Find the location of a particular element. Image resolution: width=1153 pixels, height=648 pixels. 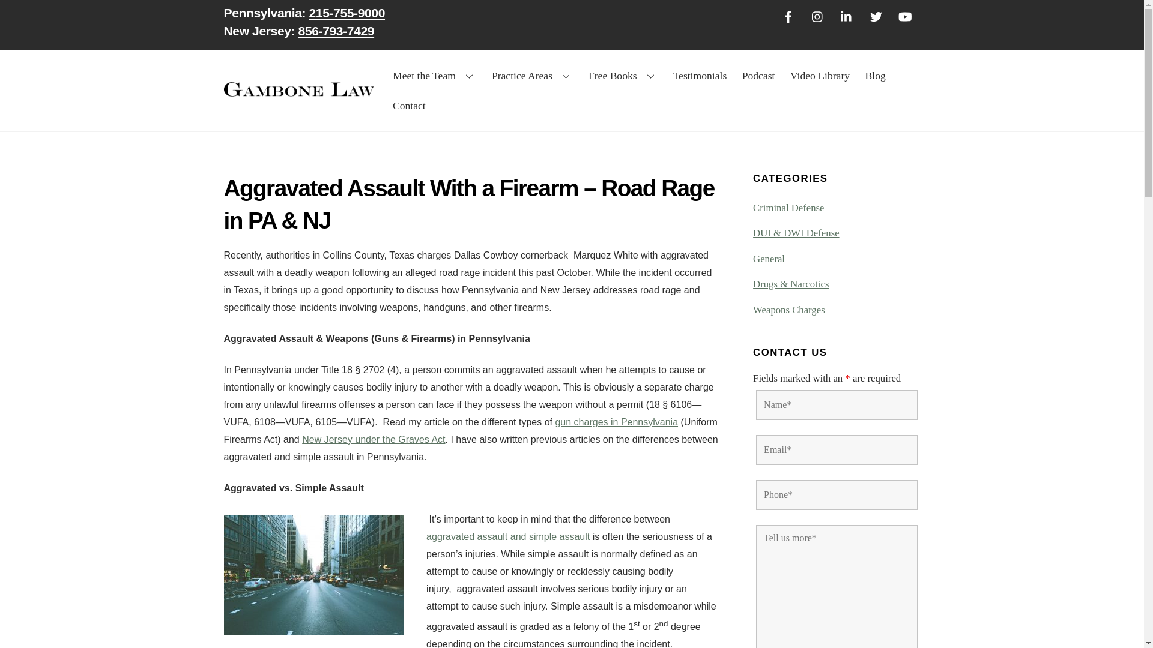

aggravated assault and simple assault is located at coordinates (875, 76).